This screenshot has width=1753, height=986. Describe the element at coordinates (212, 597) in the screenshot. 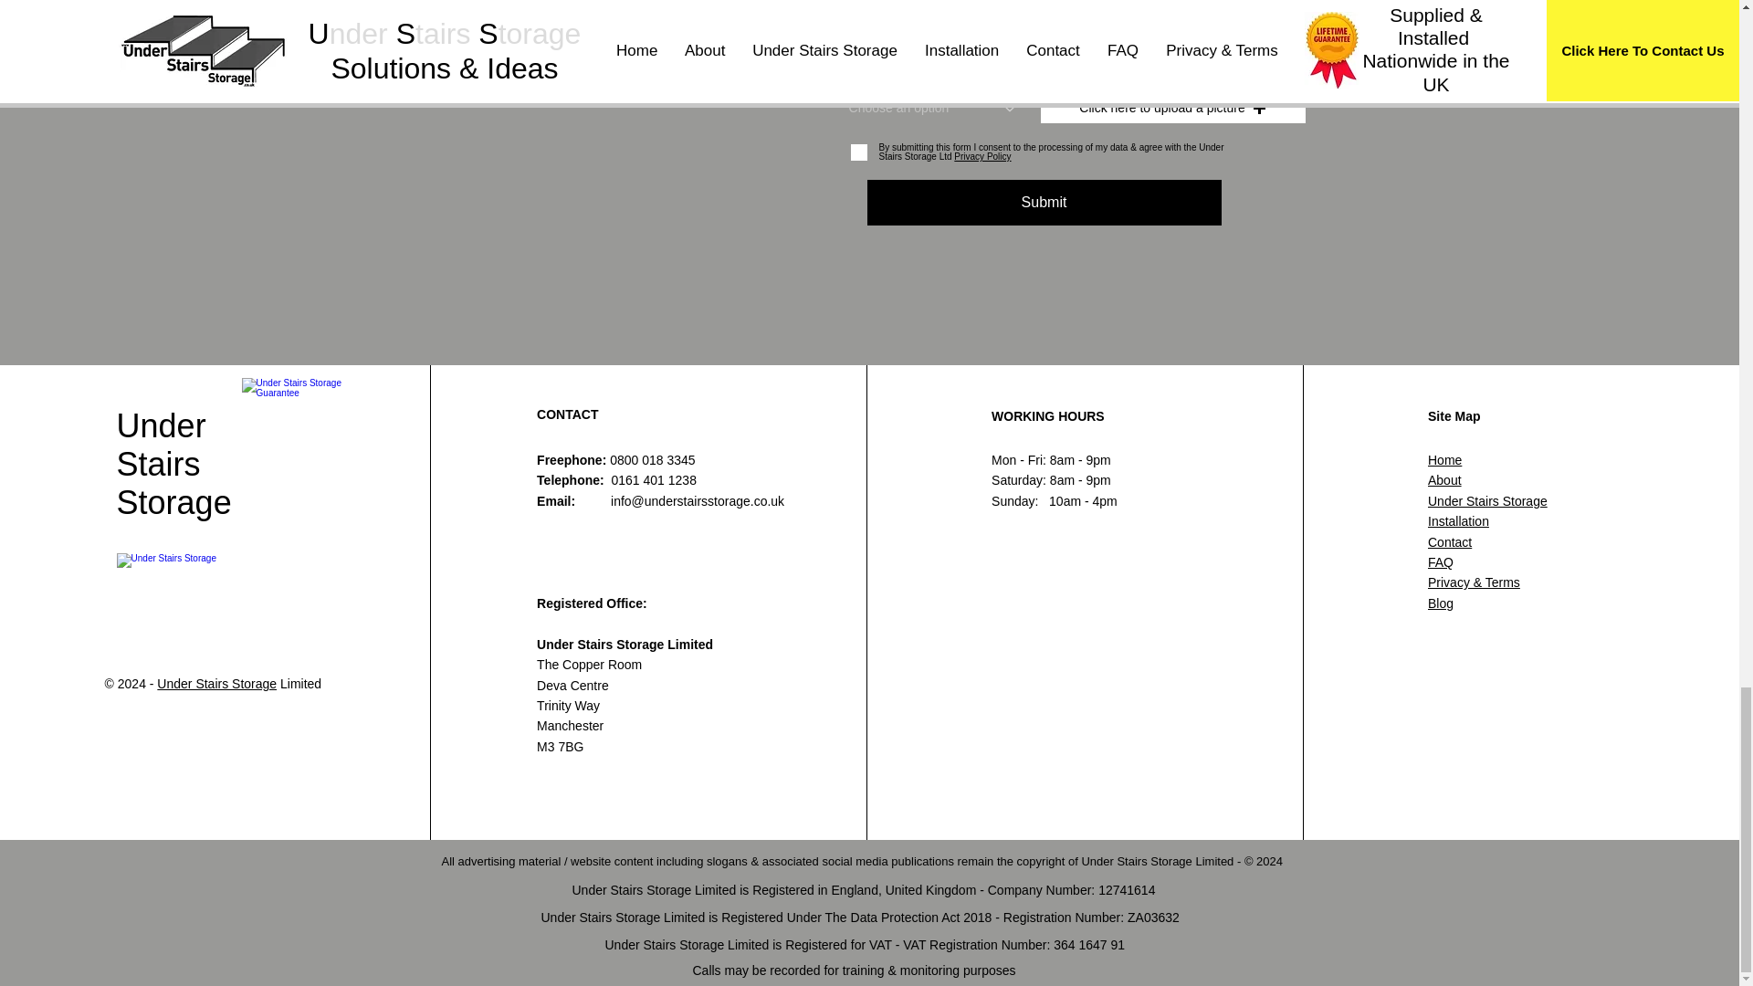

I see `Under Stairs Storage Solutions and Ideas` at that location.